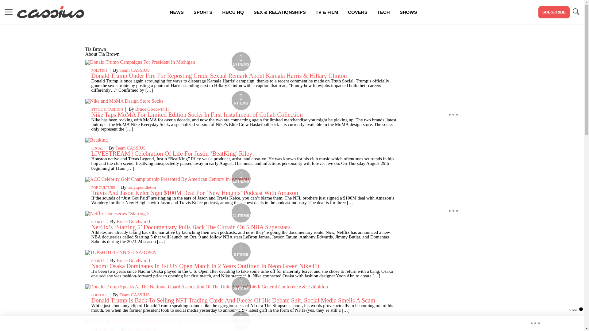  I want to click on Bruce Goodwin II, so click(133, 261).